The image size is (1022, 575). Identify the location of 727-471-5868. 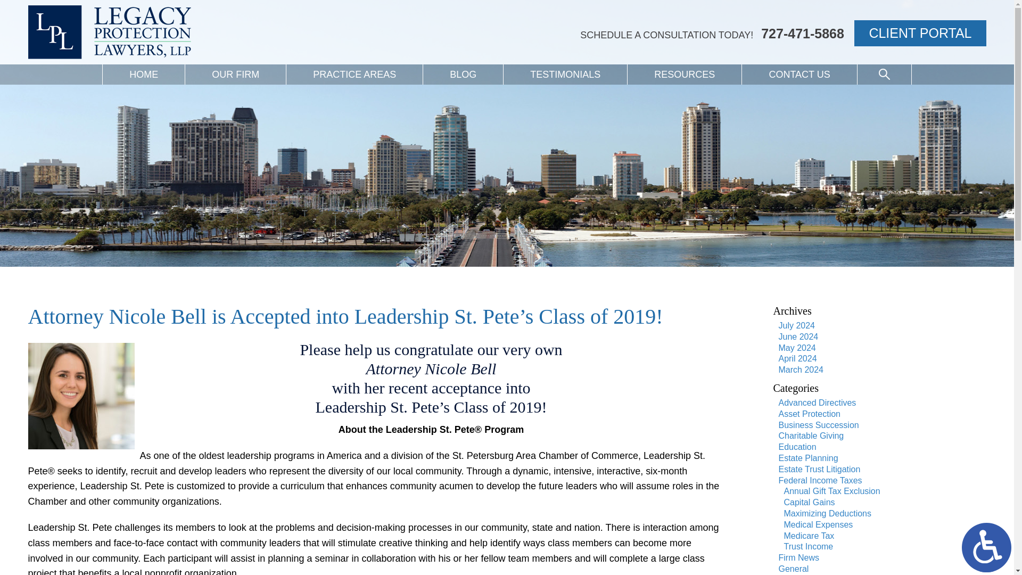
(800, 5).